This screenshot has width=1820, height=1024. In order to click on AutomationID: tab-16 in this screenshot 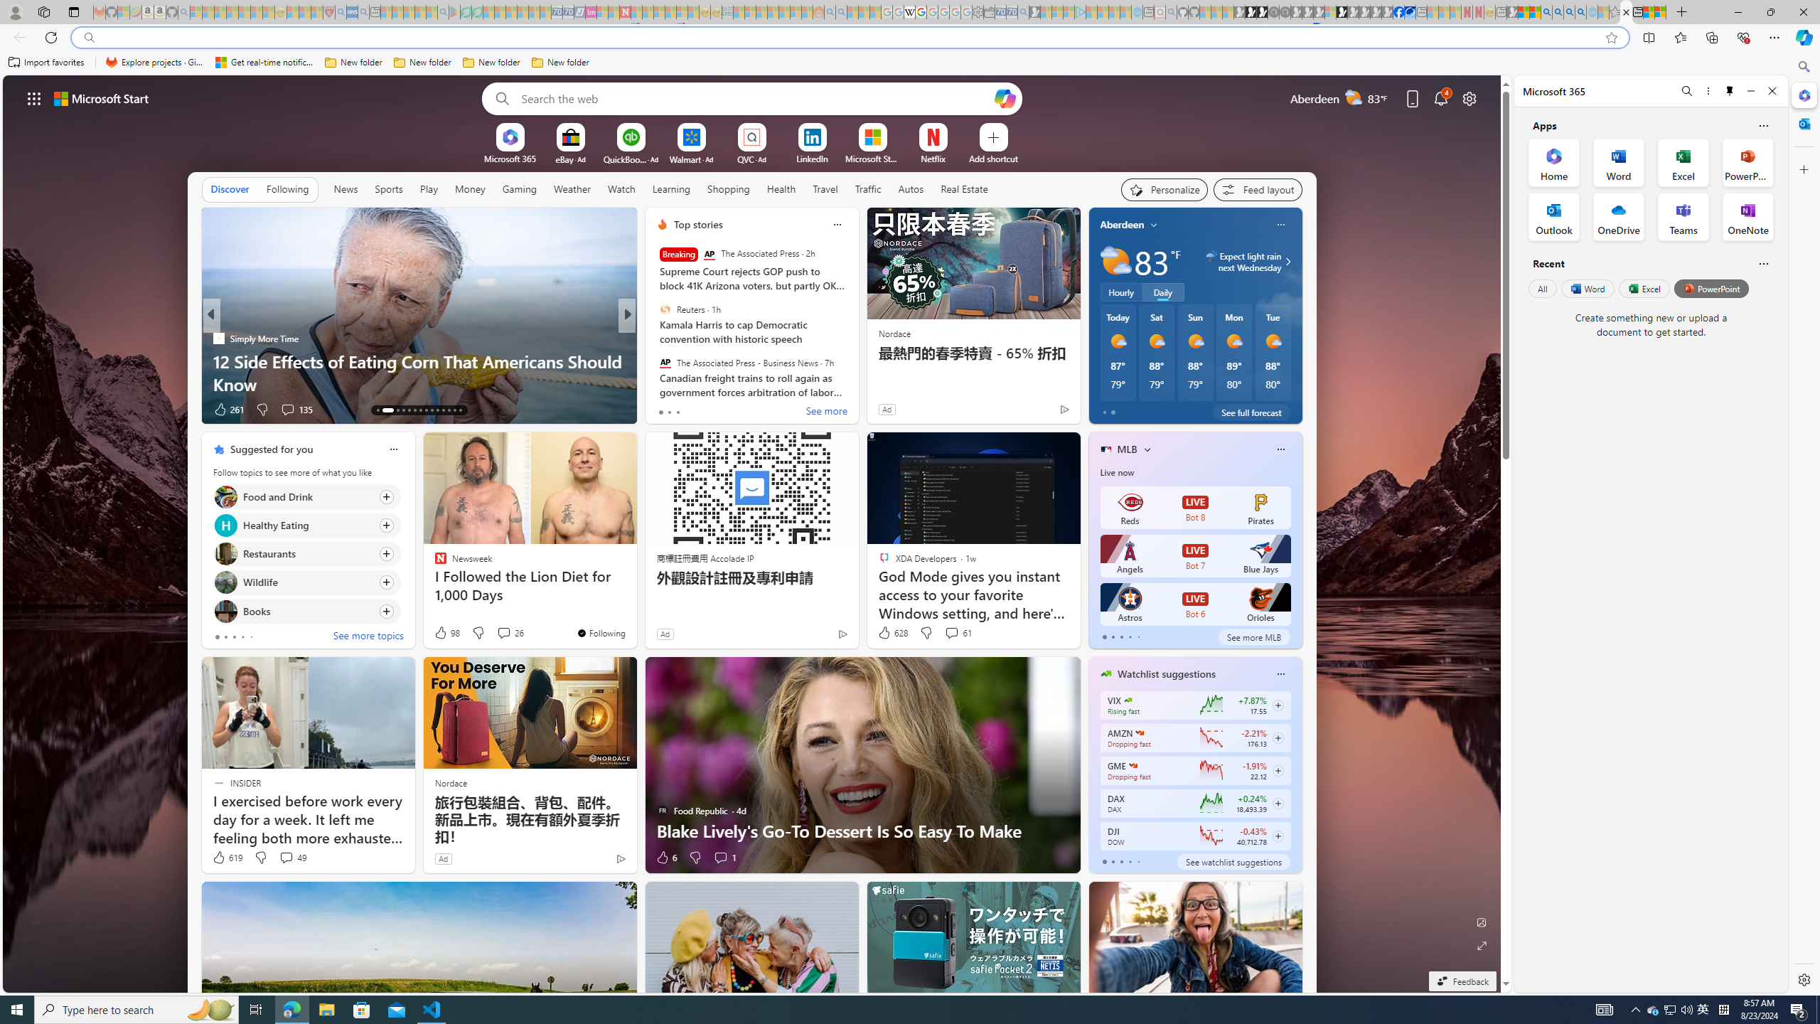, I will do `click(402, 410)`.